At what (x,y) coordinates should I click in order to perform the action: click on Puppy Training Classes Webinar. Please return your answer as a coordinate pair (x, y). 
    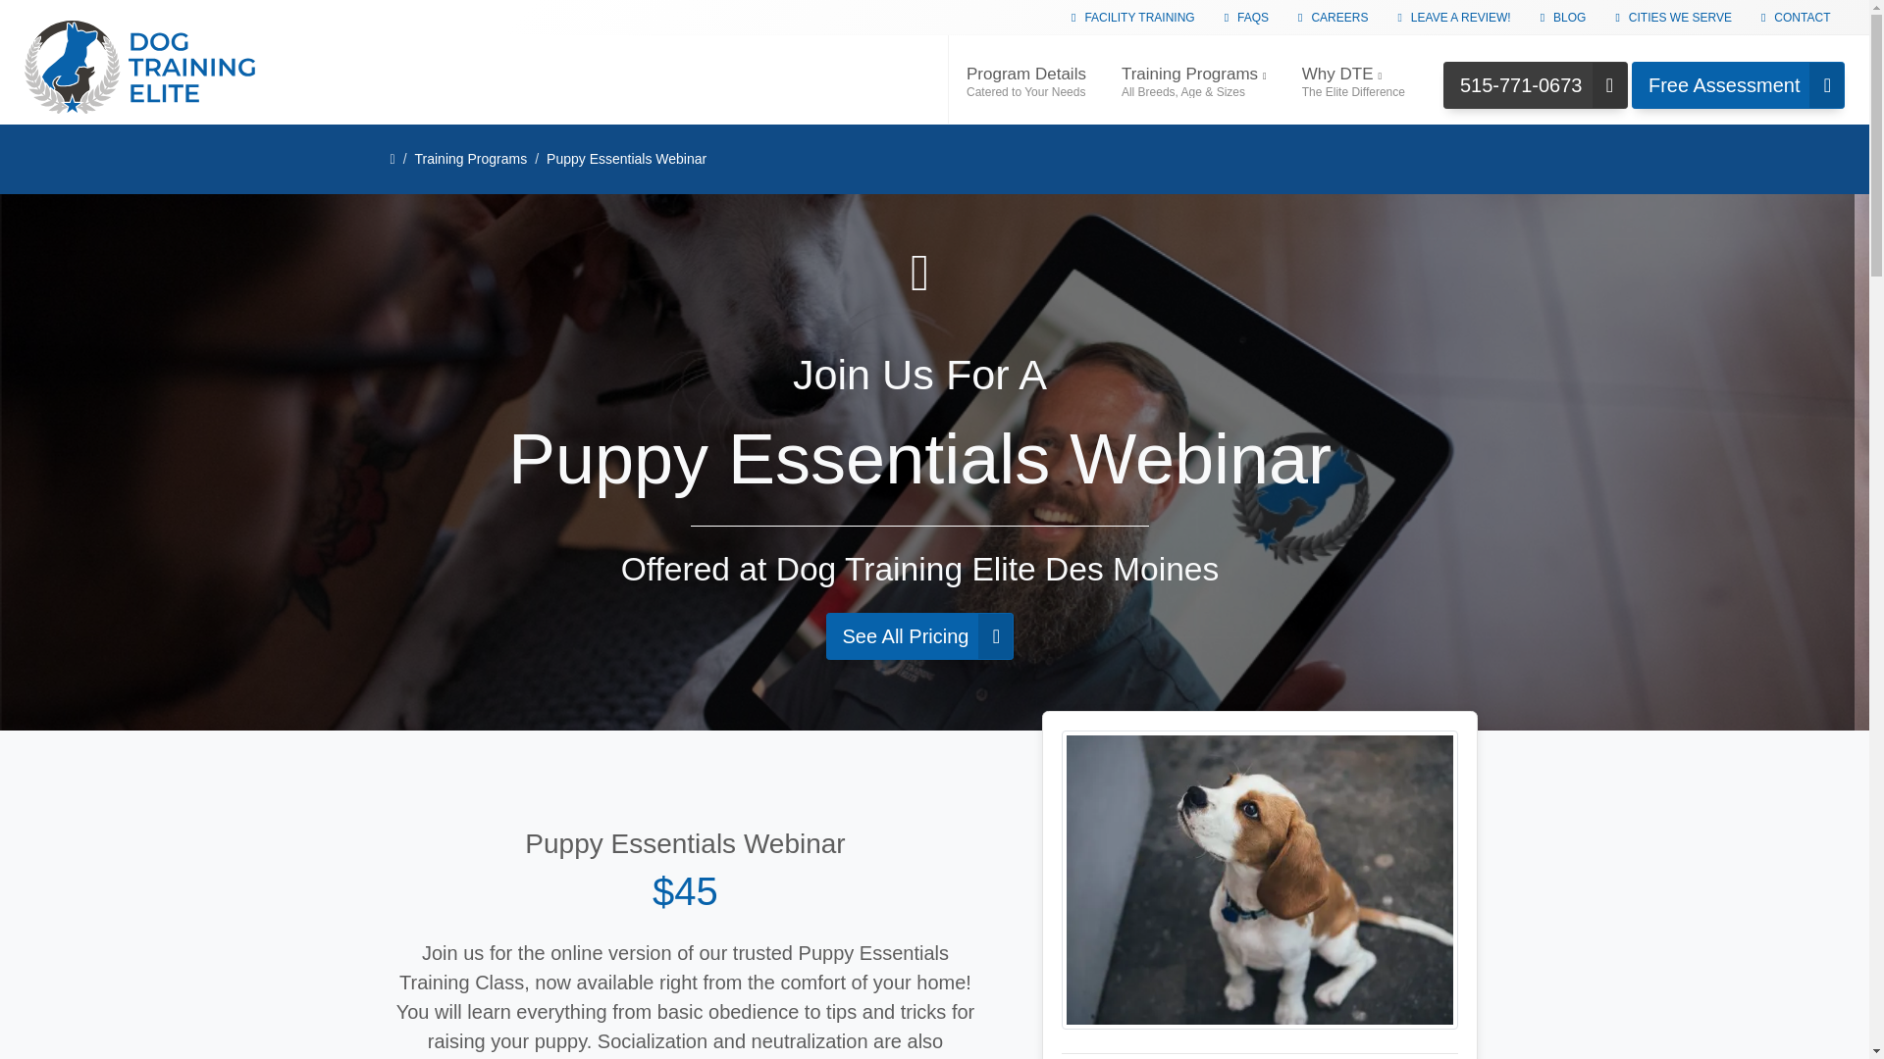
    Looking at the image, I should click on (1260, 881).